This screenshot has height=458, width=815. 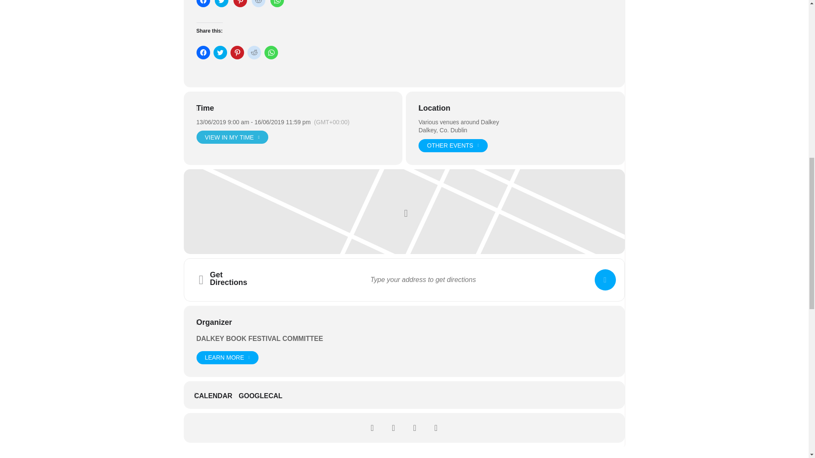 What do you see at coordinates (254, 53) in the screenshot?
I see `Click to share on Reddit` at bounding box center [254, 53].